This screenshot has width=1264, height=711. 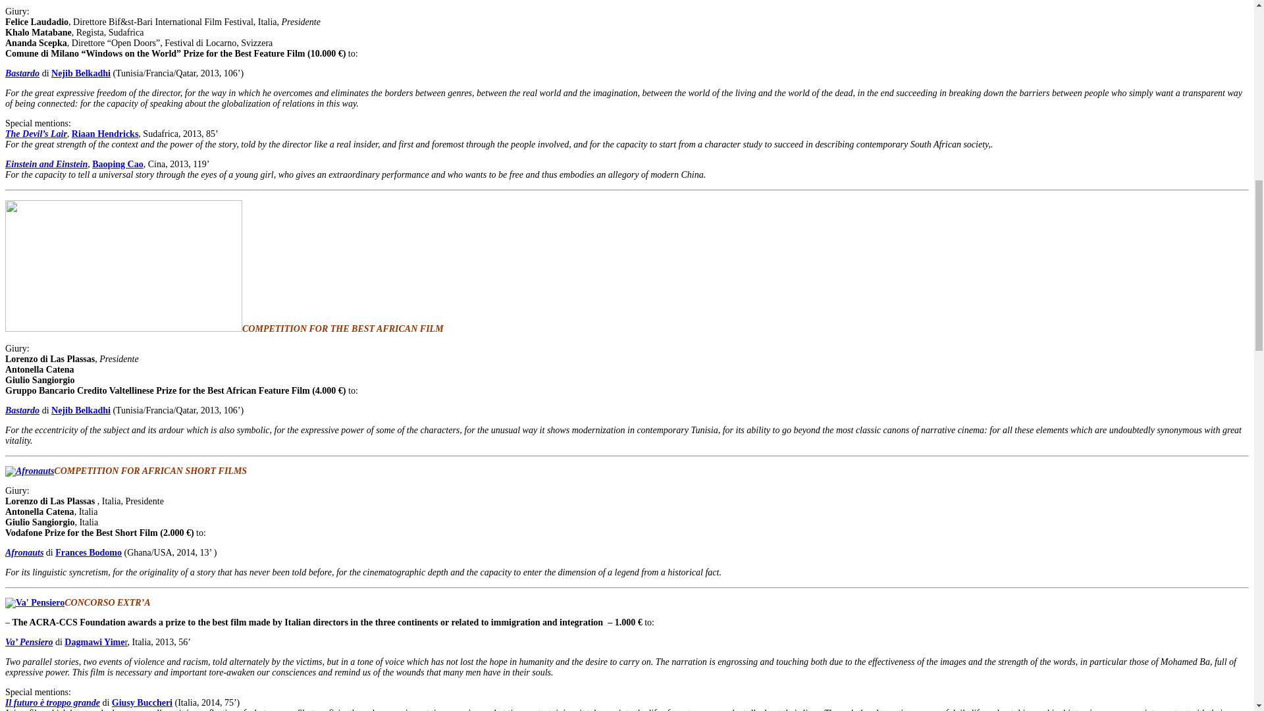 What do you see at coordinates (22, 72) in the screenshot?
I see `Bastardo` at bounding box center [22, 72].